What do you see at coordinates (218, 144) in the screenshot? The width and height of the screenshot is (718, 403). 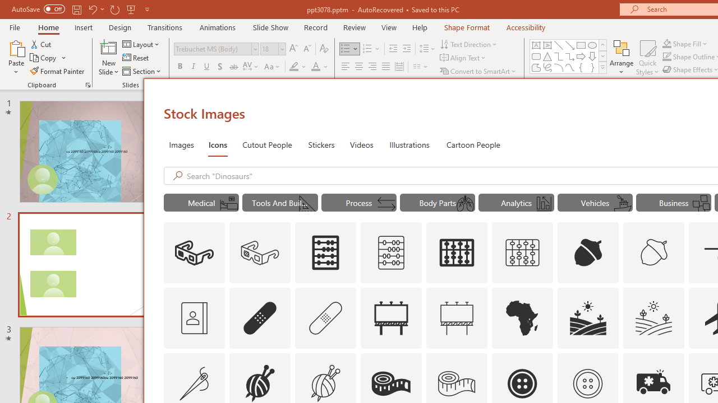 I see `Icons` at bounding box center [218, 144].